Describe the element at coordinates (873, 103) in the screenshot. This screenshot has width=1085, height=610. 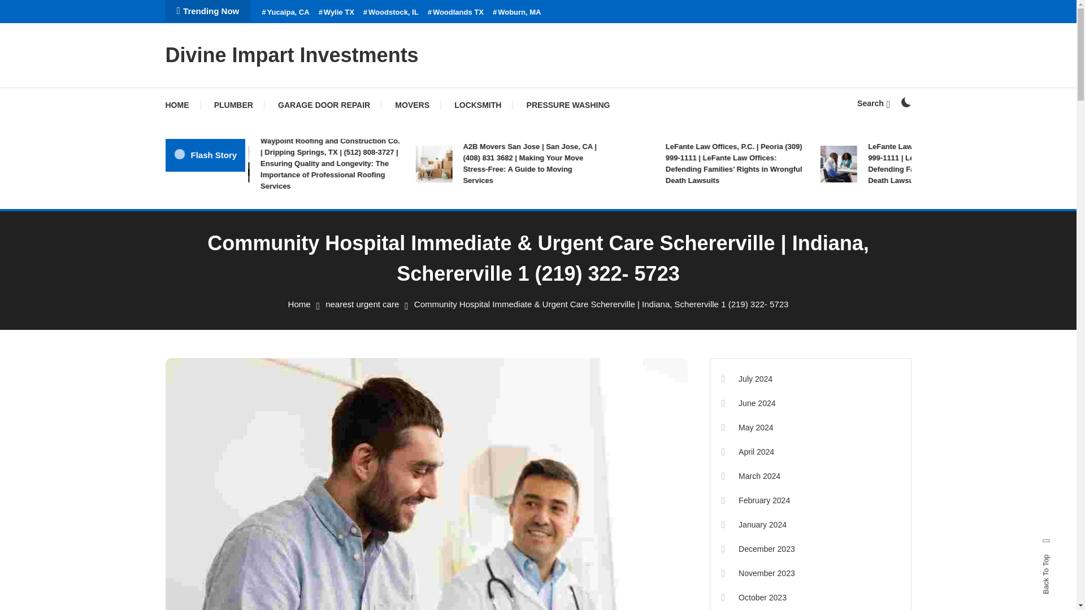
I see `Search` at that location.